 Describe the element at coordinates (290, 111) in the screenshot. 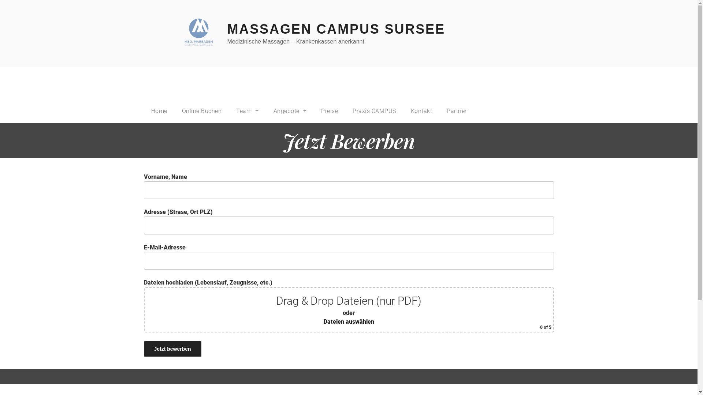

I see `Angebote` at that location.